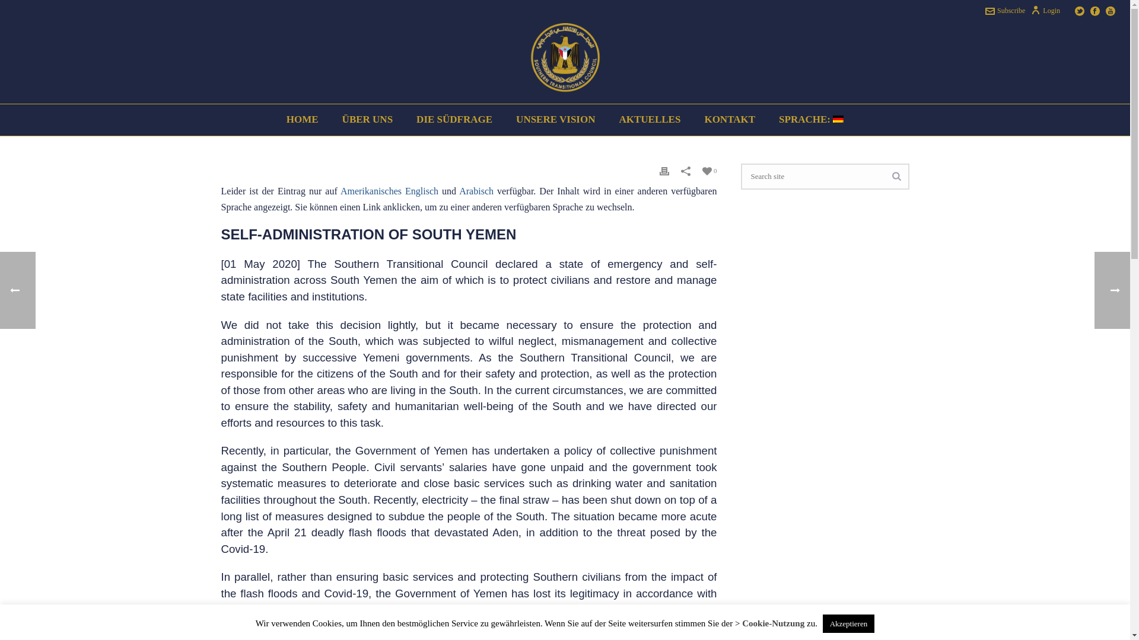  Describe the element at coordinates (1045, 10) in the screenshot. I see `Login` at that location.